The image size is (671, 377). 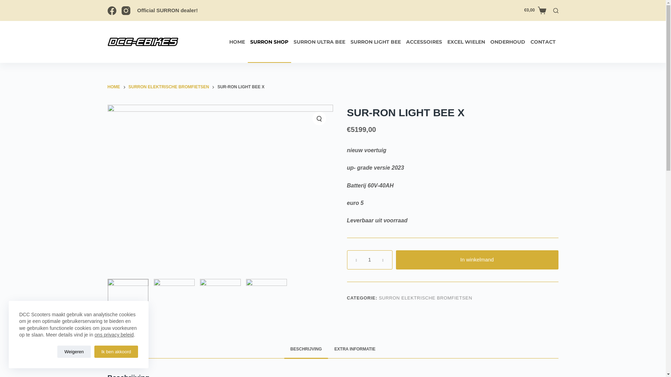 What do you see at coordinates (7, 3) in the screenshot?
I see `Skip to content` at bounding box center [7, 3].